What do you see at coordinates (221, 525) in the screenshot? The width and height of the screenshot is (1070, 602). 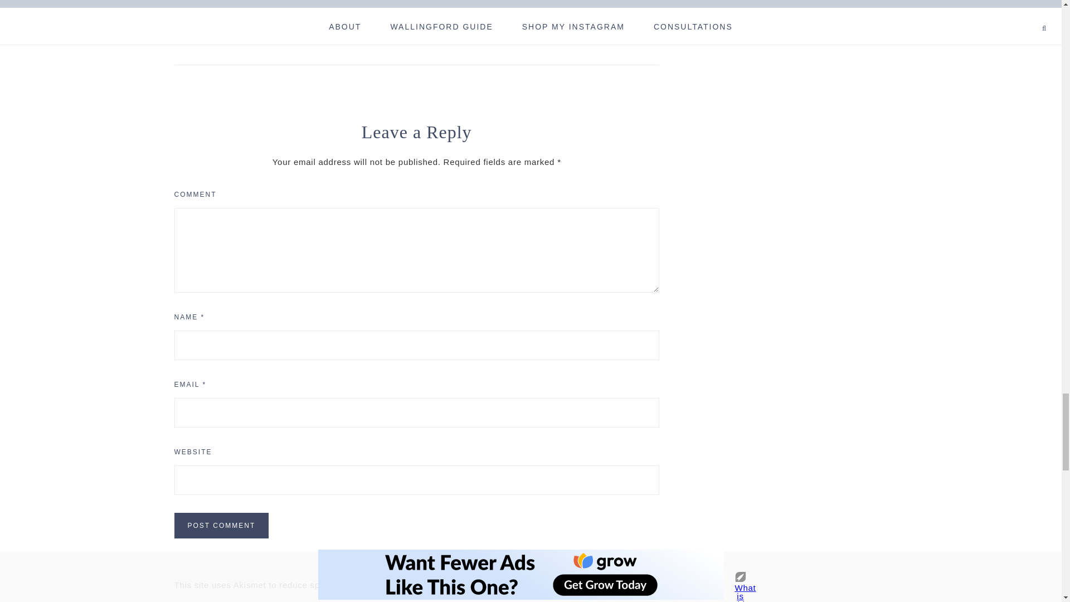 I see `Post Comment` at bounding box center [221, 525].